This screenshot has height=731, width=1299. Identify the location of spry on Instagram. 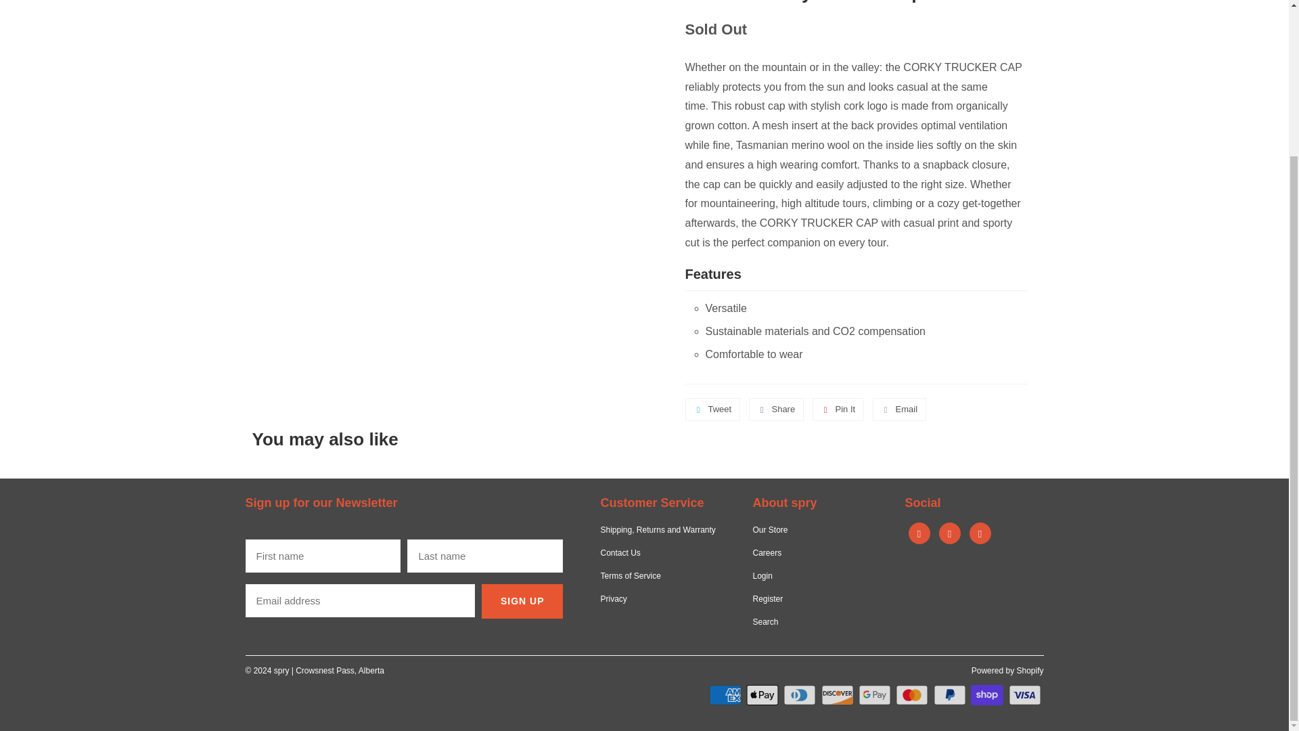
(950, 533).